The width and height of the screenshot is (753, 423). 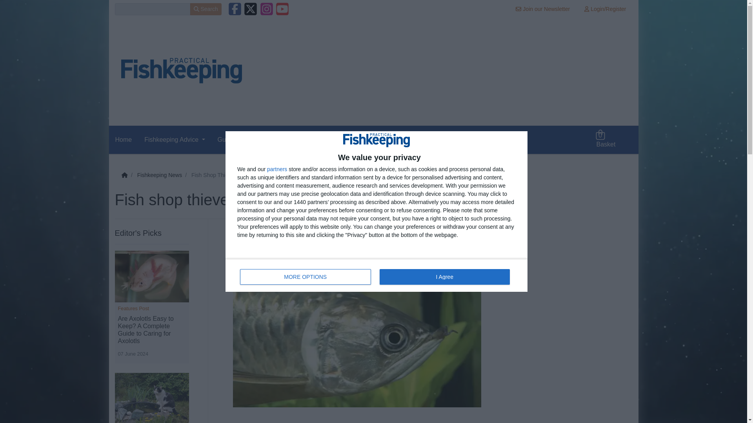 I want to click on MORE OPTIONS, so click(x=277, y=169).